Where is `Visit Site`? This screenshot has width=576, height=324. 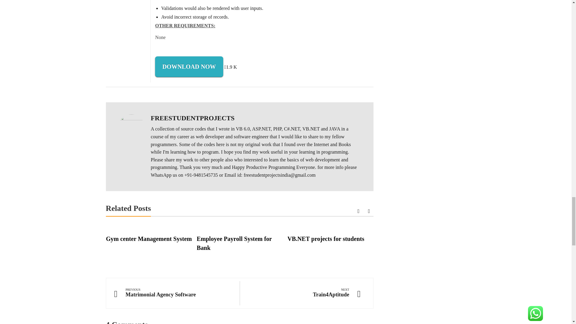 Visit Site is located at coordinates (189, 67).